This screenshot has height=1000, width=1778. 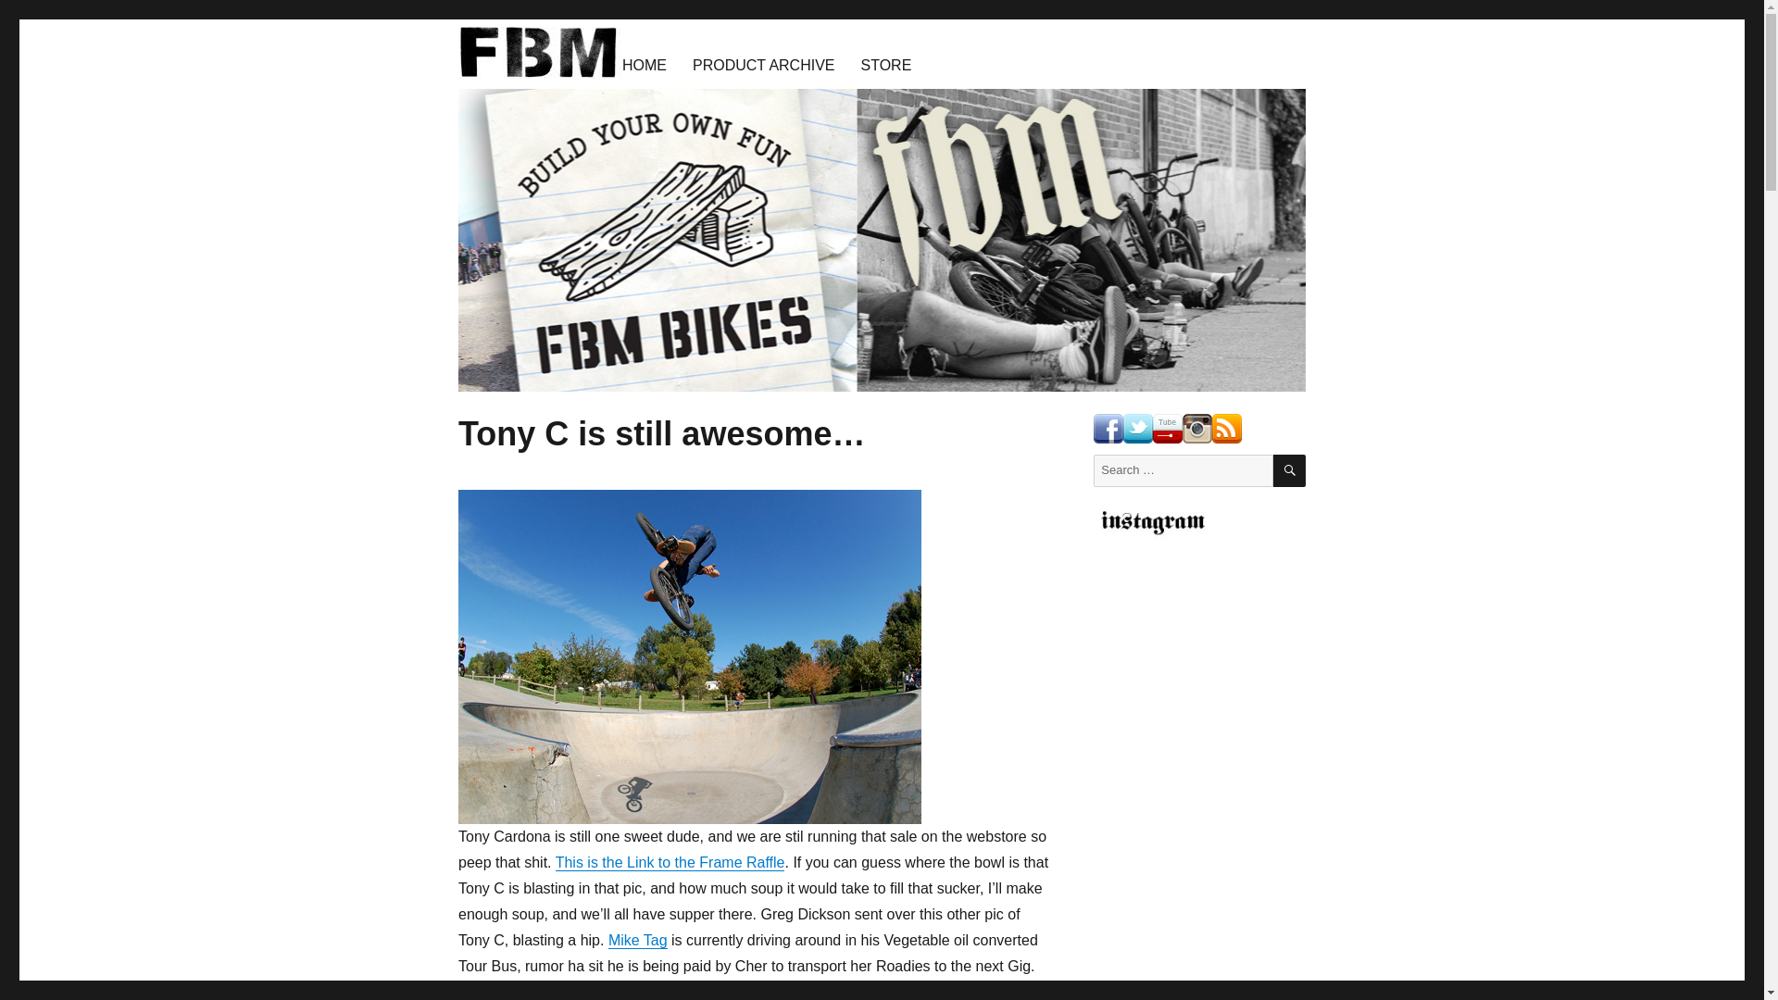 I want to click on This is the Link to the Frame Raffle, so click(x=670, y=862).